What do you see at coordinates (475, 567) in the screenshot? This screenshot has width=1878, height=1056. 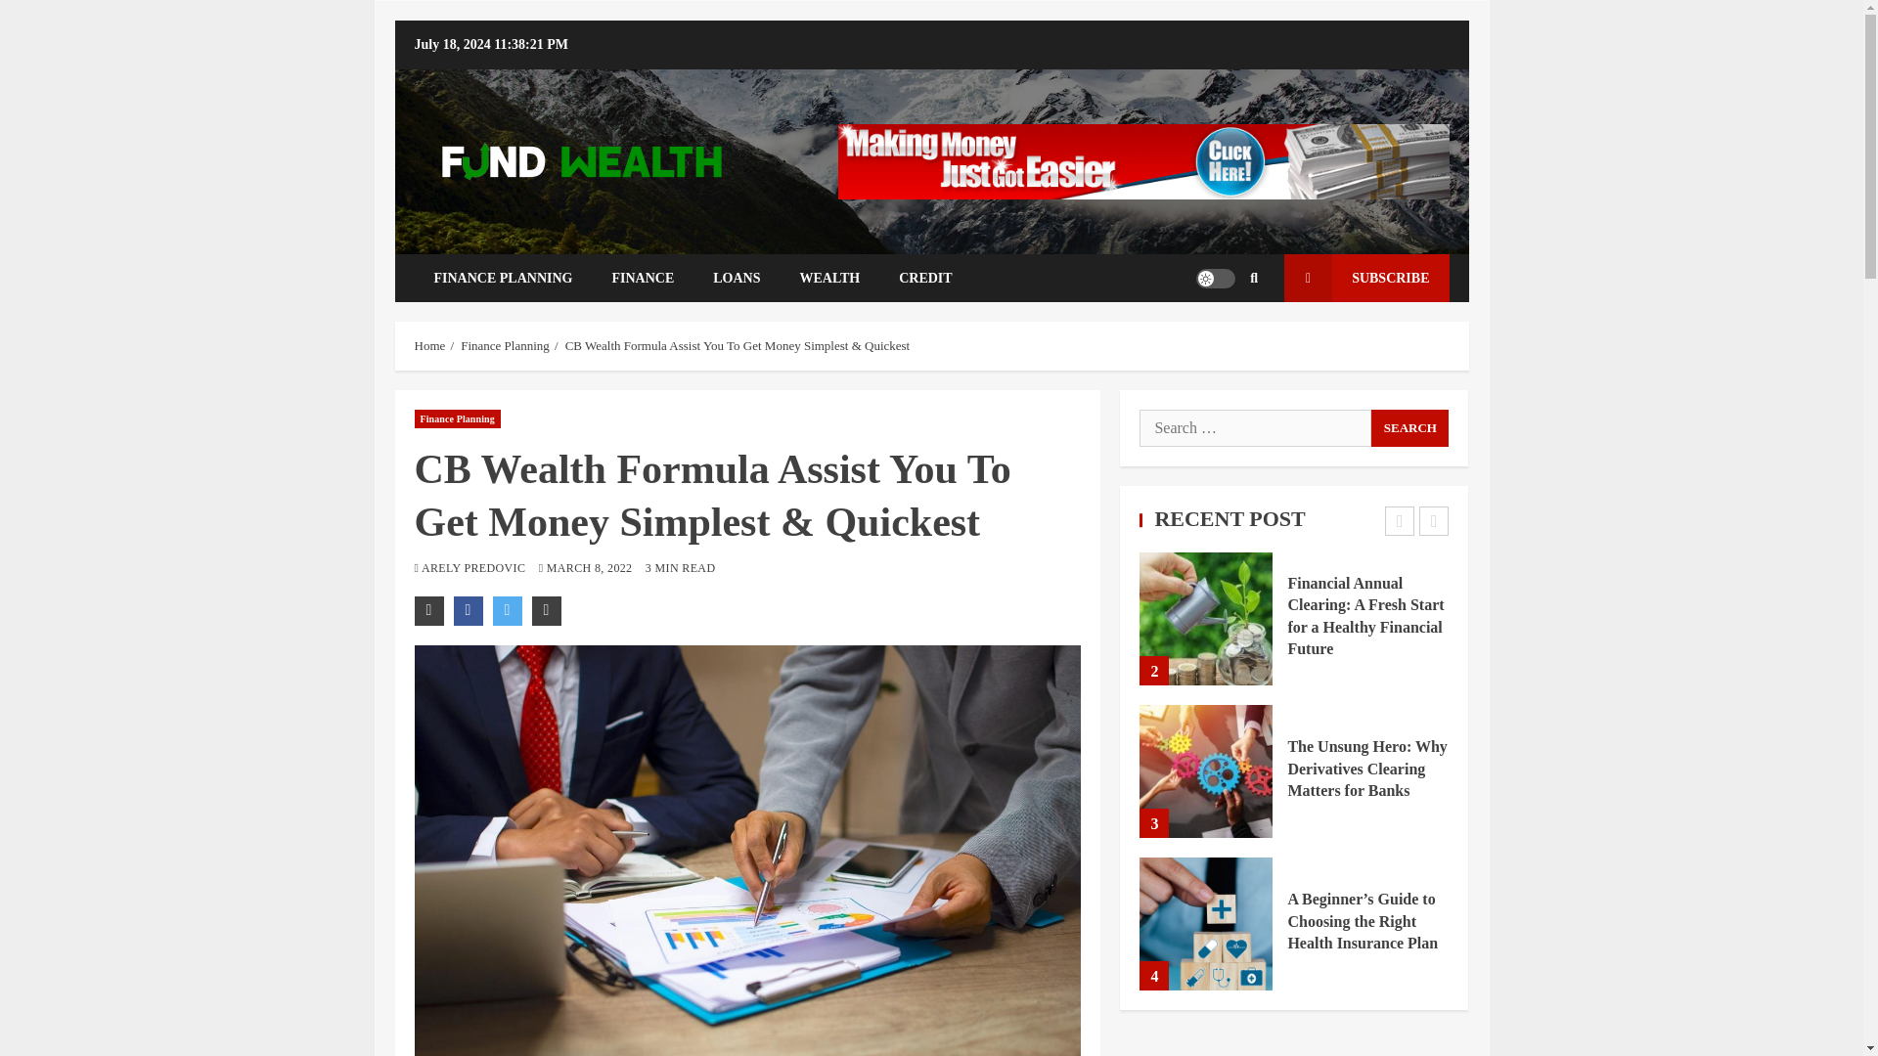 I see `ARELY PREDOVIC` at bounding box center [475, 567].